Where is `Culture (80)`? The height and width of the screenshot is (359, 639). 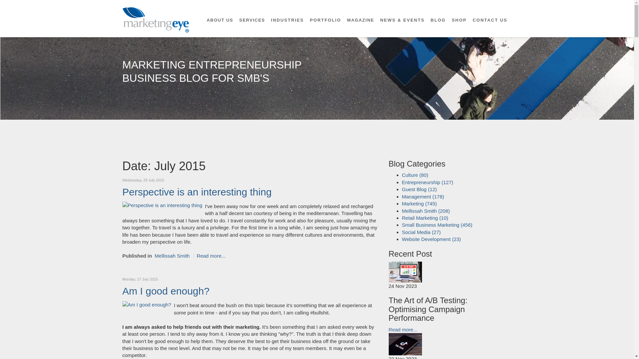 Culture (80) is located at coordinates (415, 175).